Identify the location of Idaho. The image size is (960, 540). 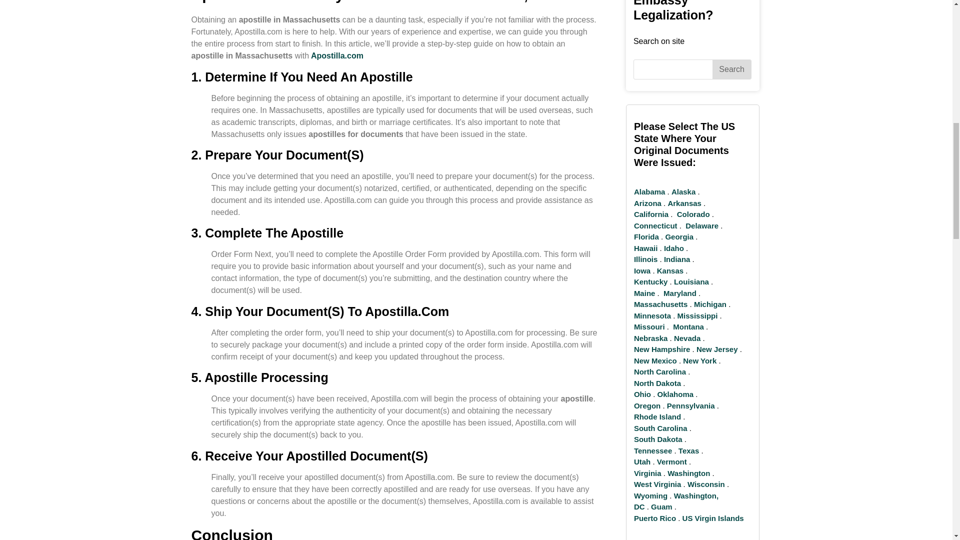
(674, 248).